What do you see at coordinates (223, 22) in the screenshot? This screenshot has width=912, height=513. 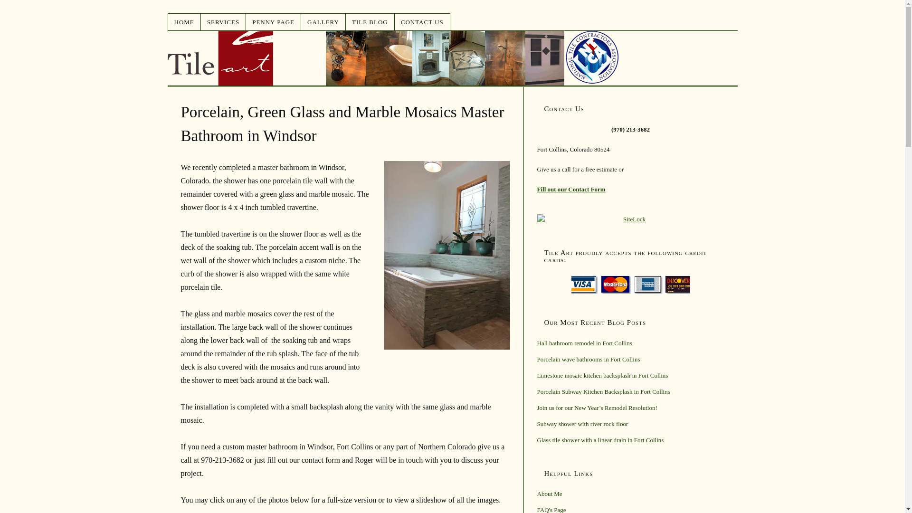 I see `SERVICES` at bounding box center [223, 22].